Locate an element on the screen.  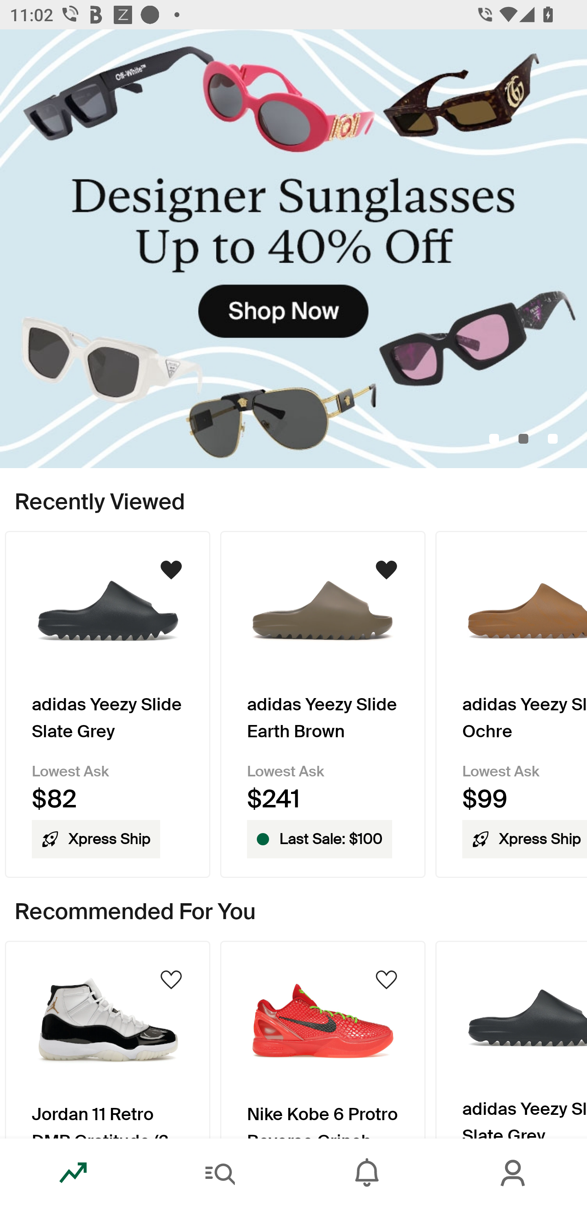
Product Image Jordan 11 Retro DMP Gratitude (2023) is located at coordinates (107, 1039).